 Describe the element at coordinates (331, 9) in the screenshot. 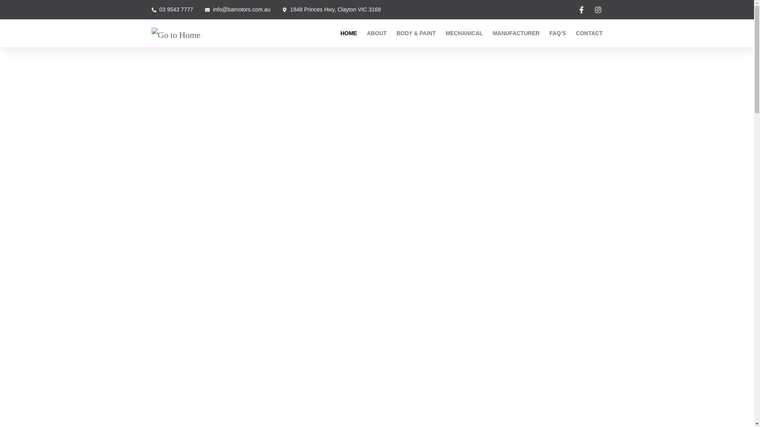

I see `1848 Princes Hwy, Clayton VIC 3168` at that location.